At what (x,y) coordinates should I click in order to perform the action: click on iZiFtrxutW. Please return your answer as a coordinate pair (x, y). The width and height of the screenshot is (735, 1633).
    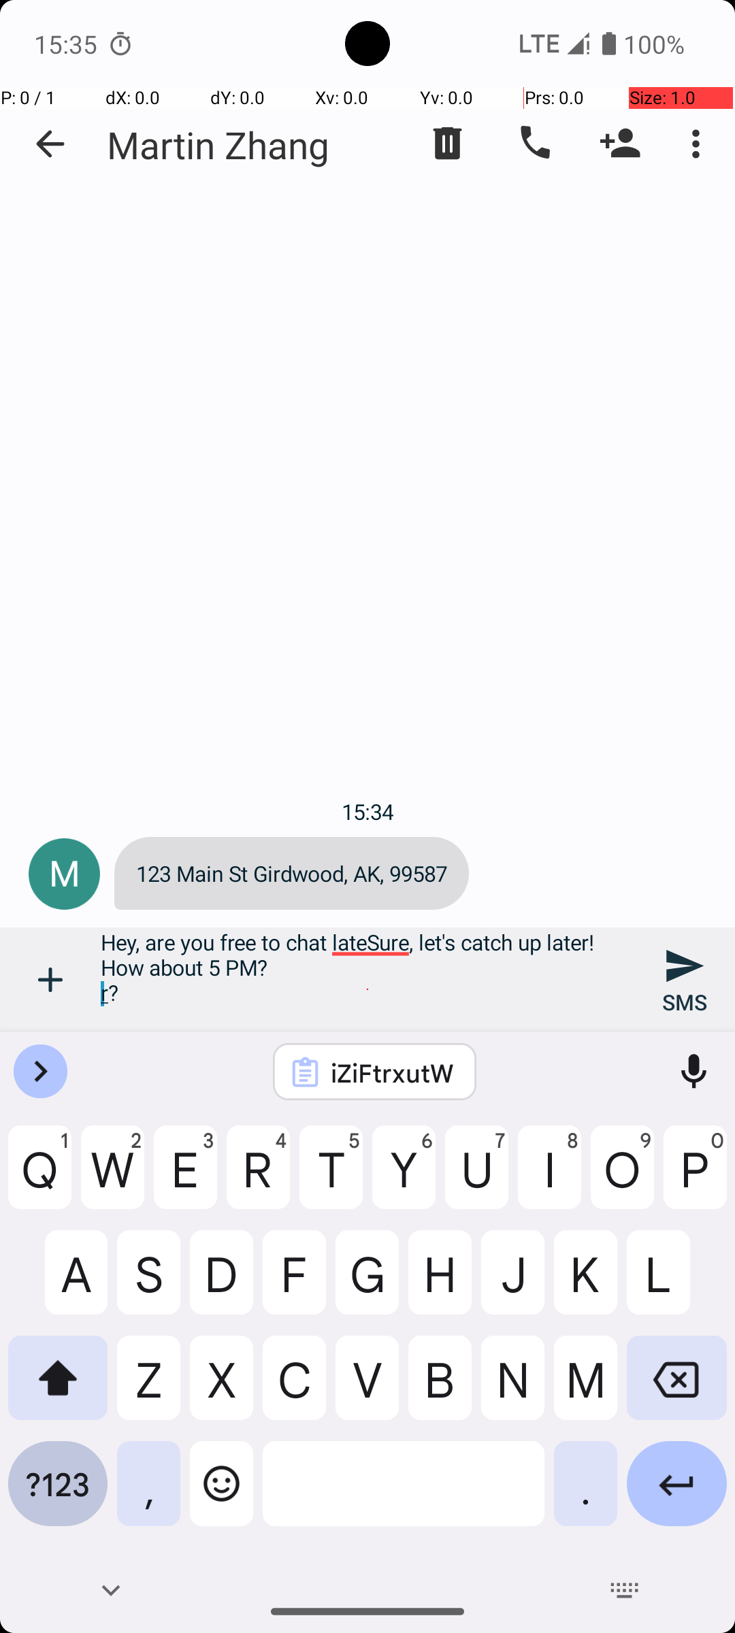
    Looking at the image, I should click on (393, 1072).